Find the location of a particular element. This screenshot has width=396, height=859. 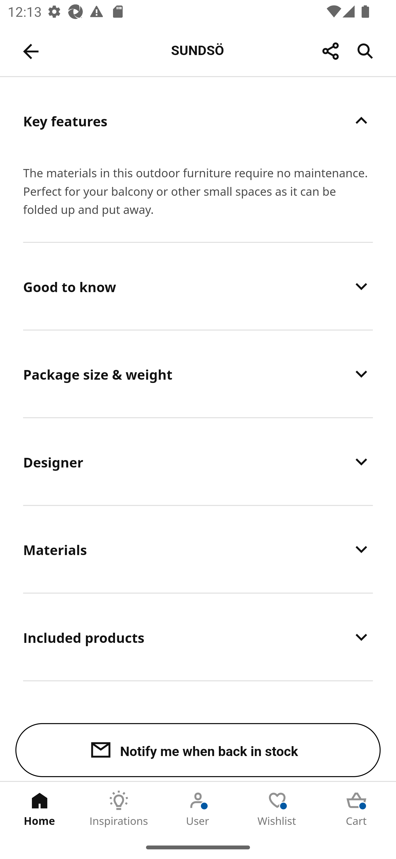

Notify me when back in stock is located at coordinates (198, 750).